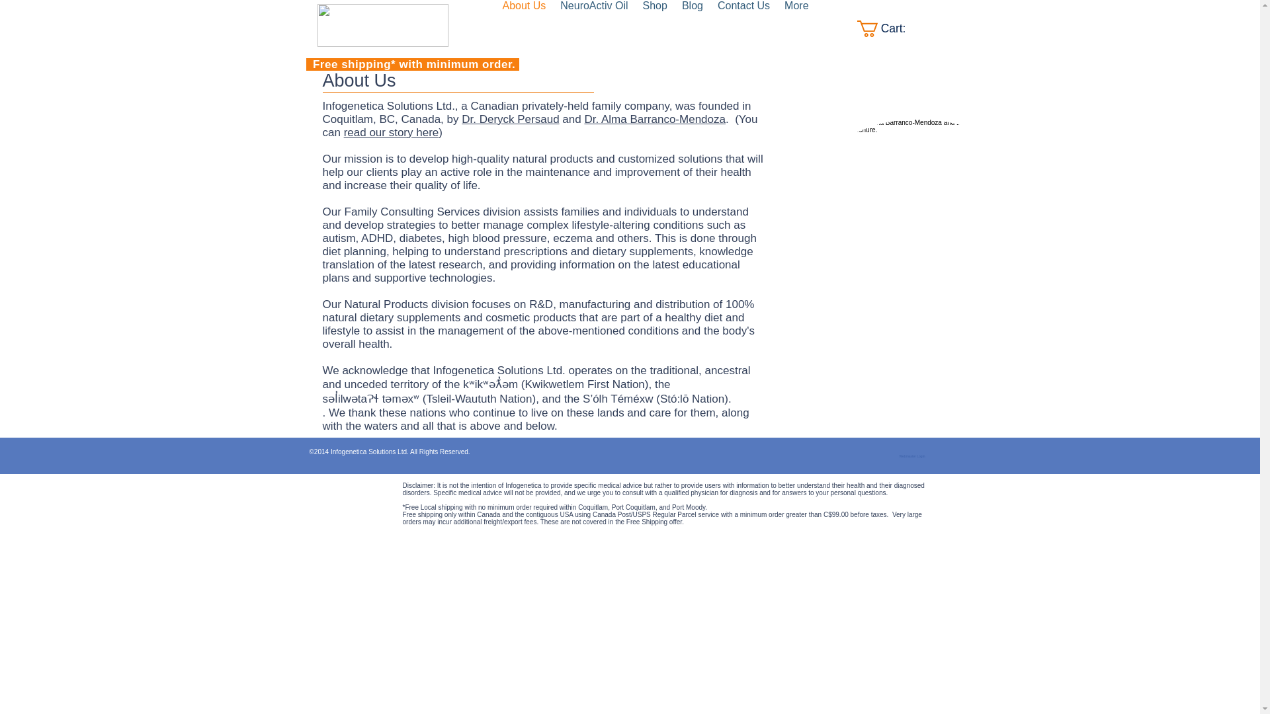 The height and width of the screenshot is (714, 1270). I want to click on Dr. Deryck Persaud, so click(510, 119).